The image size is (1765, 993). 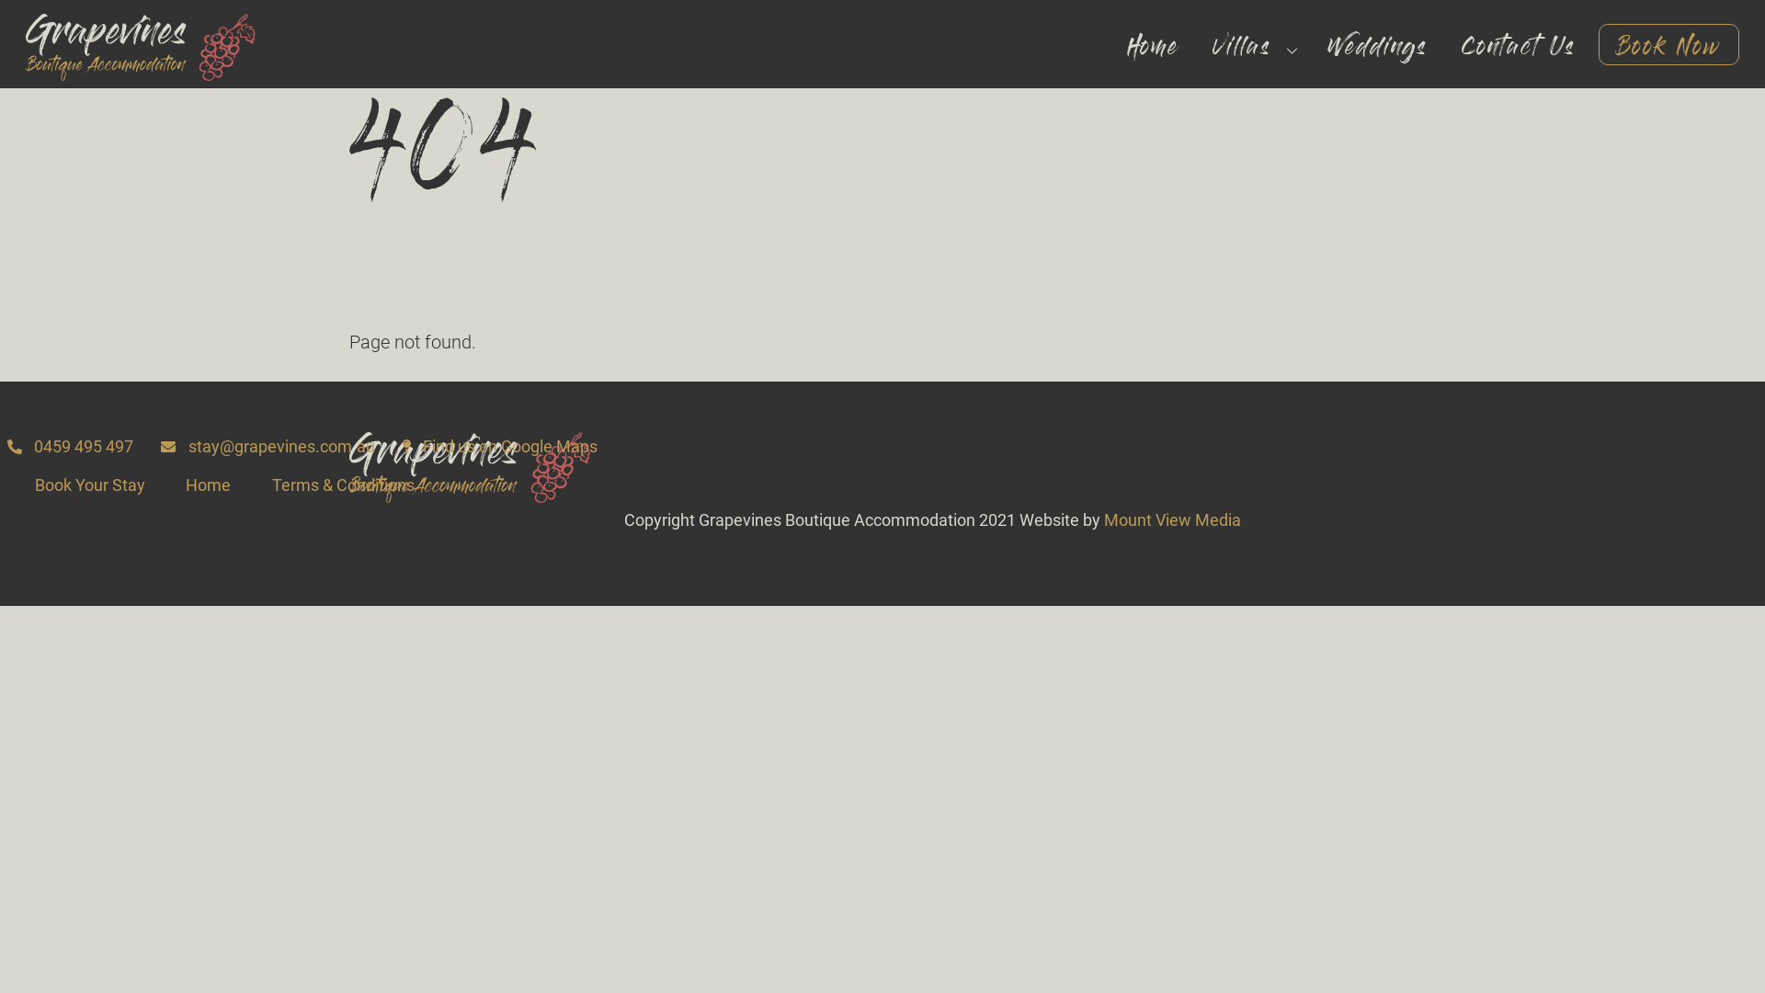 I want to click on Grapevines Accommodation, so click(x=141, y=75).